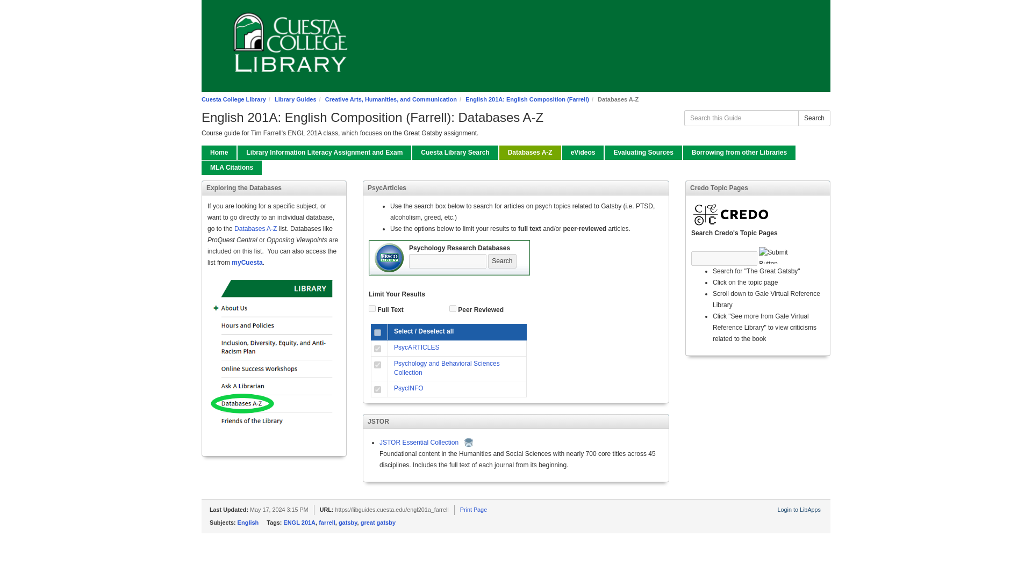  I want to click on Psychology and Behavioral Sciences Collection, so click(447, 367).